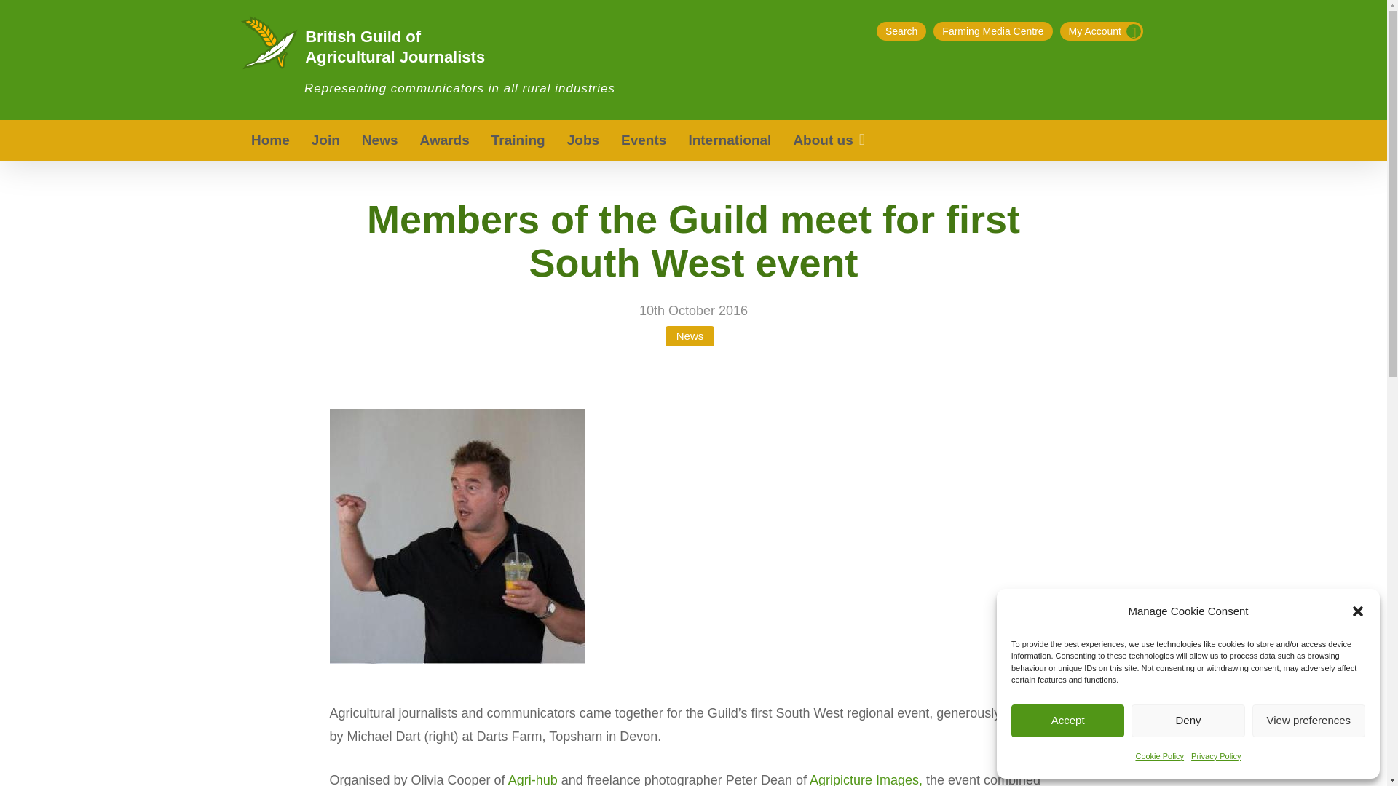 The height and width of the screenshot is (786, 1398). What do you see at coordinates (518, 140) in the screenshot?
I see `Training` at bounding box center [518, 140].